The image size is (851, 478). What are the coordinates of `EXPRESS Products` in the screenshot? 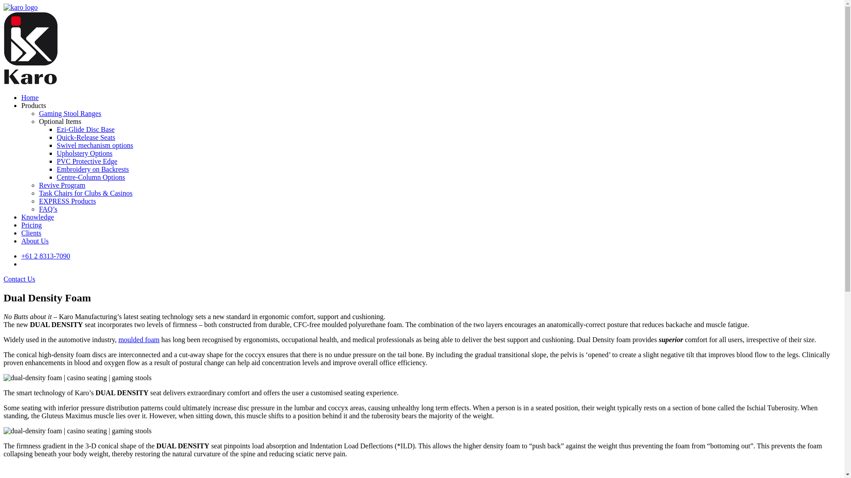 It's located at (67, 201).